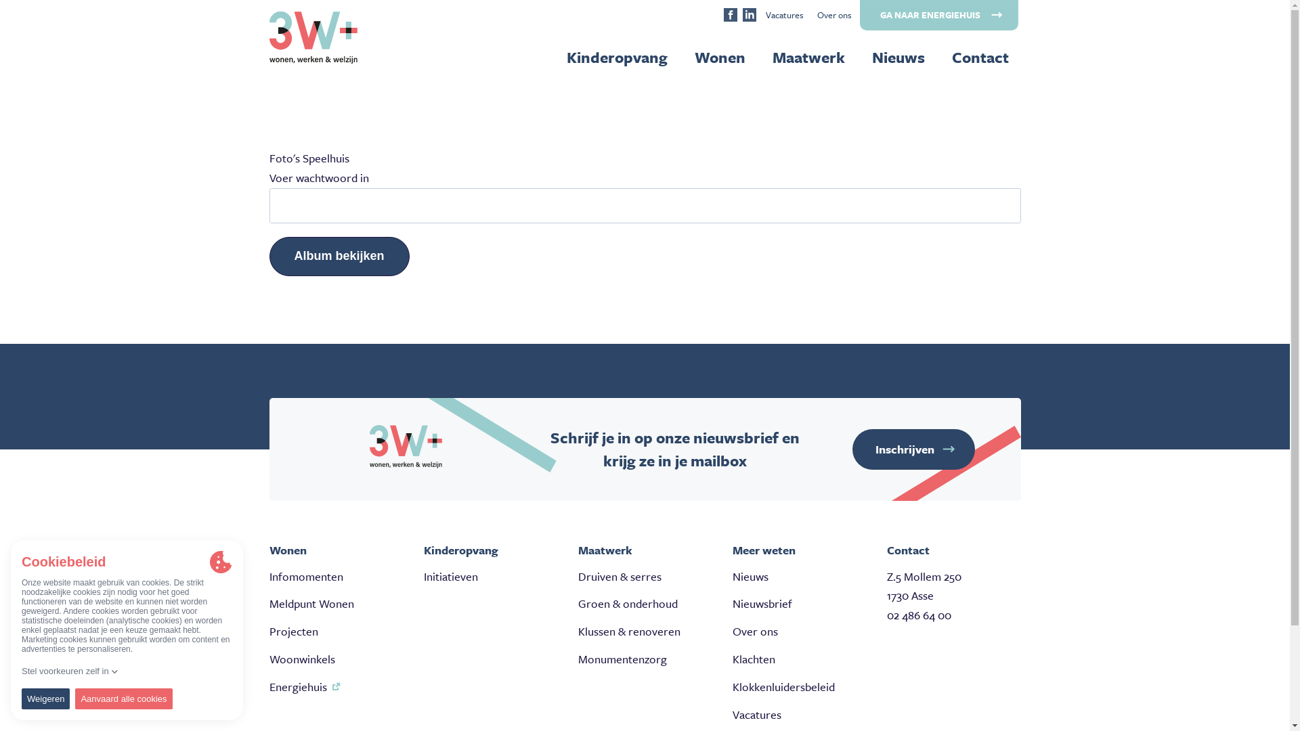  What do you see at coordinates (784, 15) in the screenshot?
I see `Vacatures` at bounding box center [784, 15].